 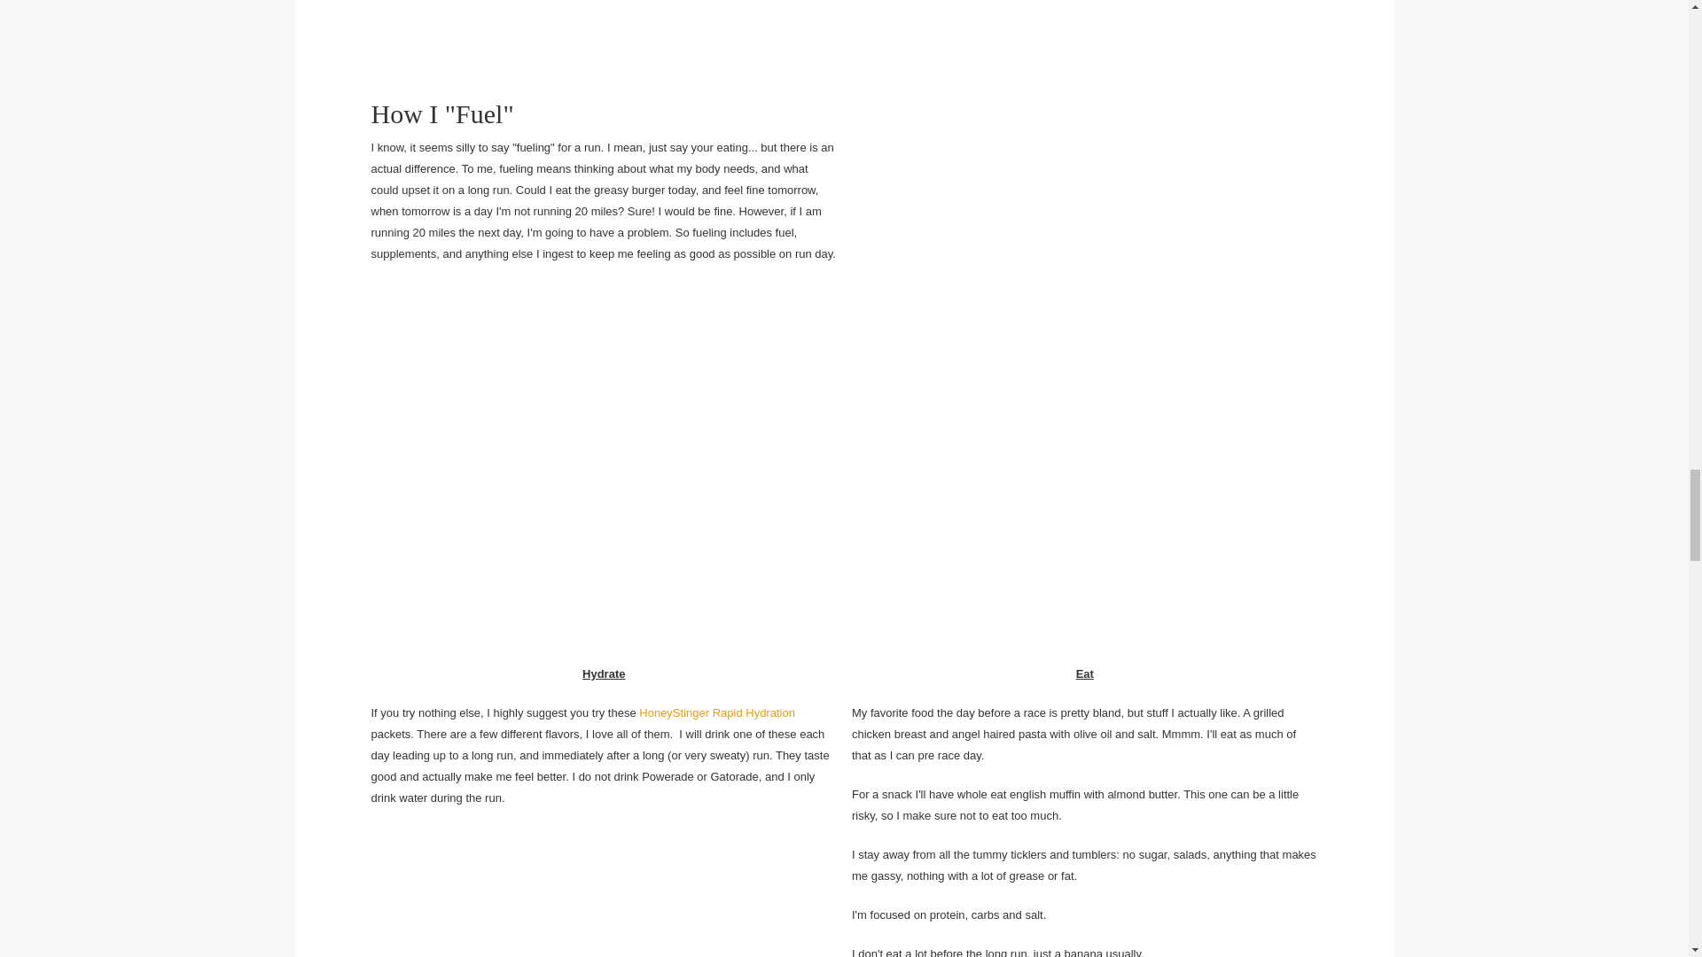 I want to click on HoneyStinger Rapid Hydration, so click(x=716, y=712).